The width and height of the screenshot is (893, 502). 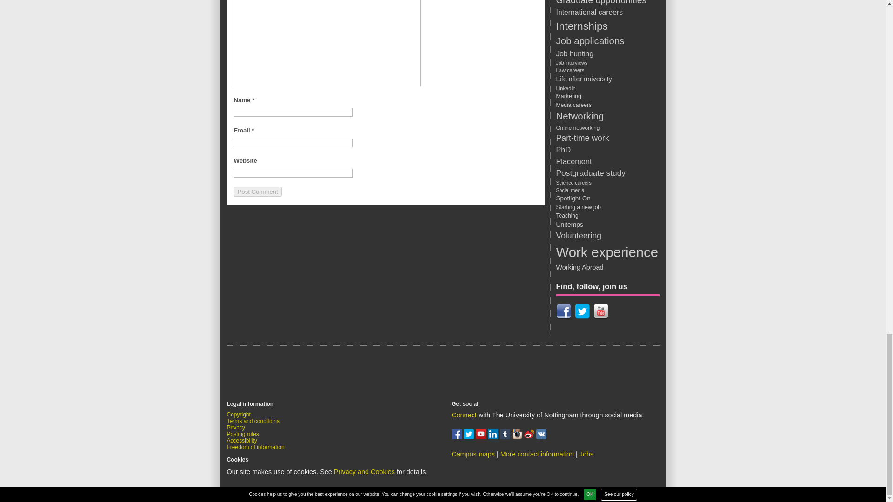 I want to click on Terms and conditions, so click(x=253, y=421).